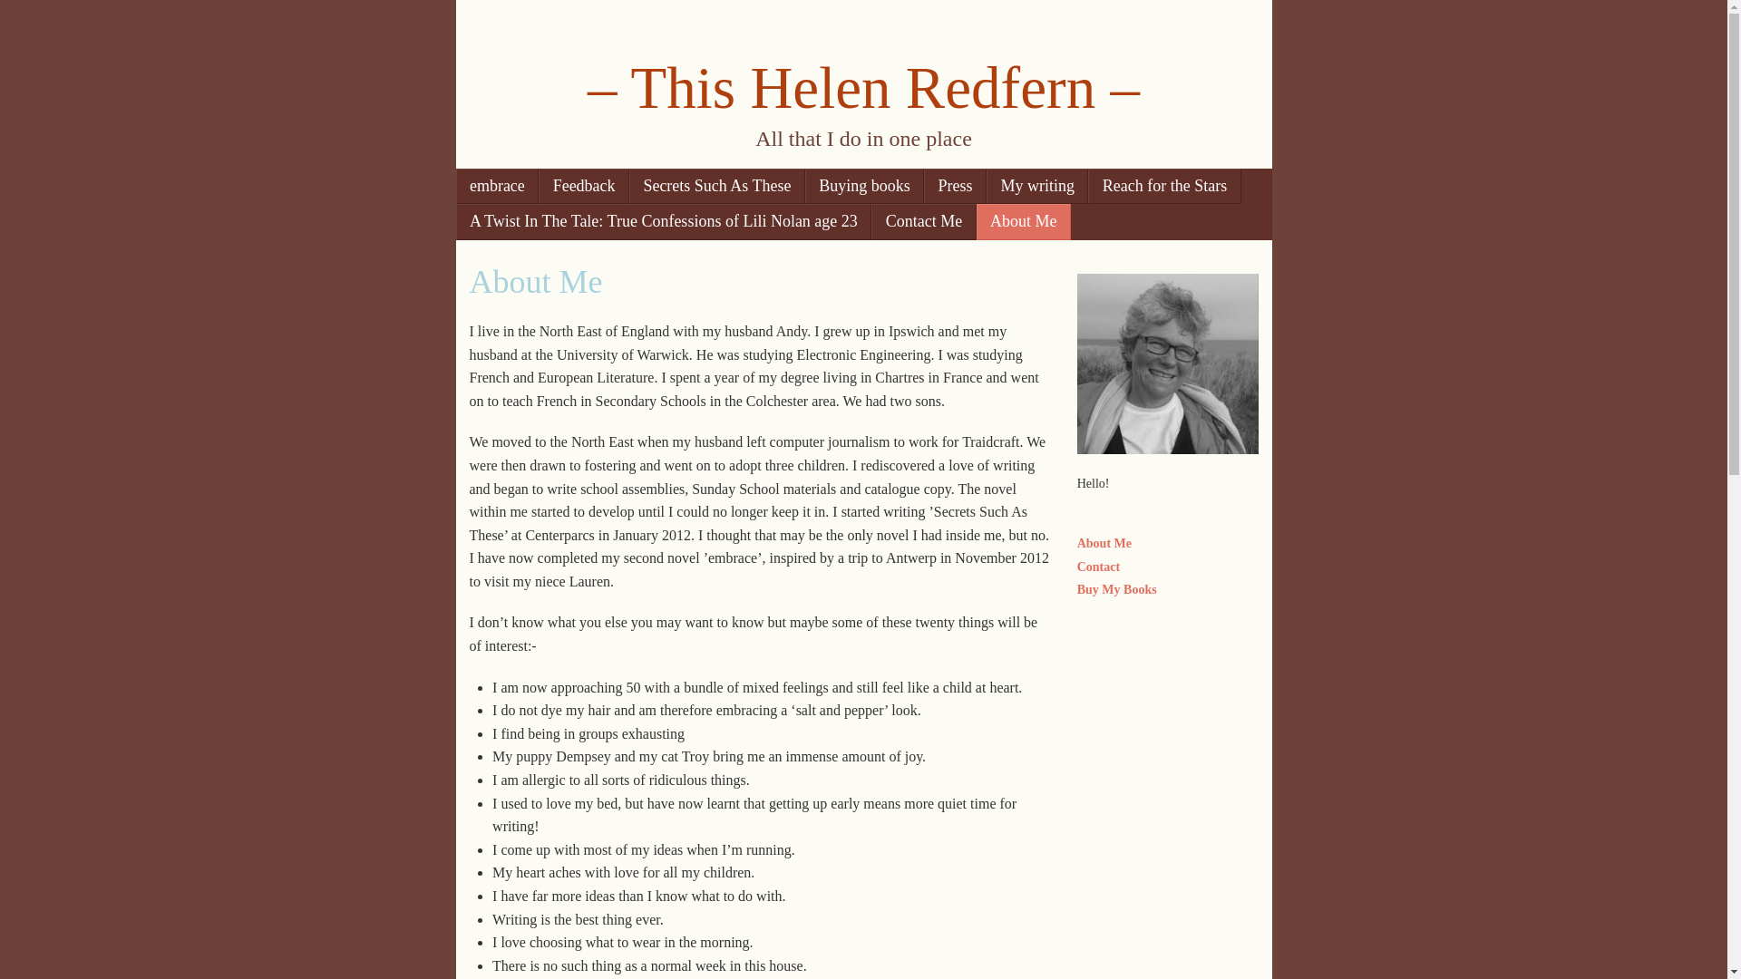 This screenshot has height=979, width=1741. What do you see at coordinates (1164, 185) in the screenshot?
I see `Reach for the Stars` at bounding box center [1164, 185].